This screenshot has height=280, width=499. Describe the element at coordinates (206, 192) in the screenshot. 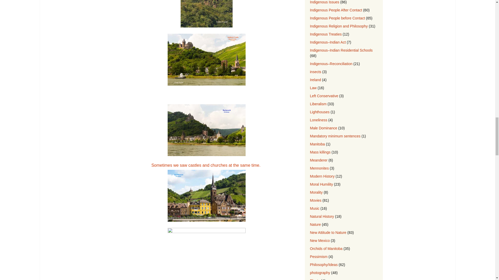

I see `Sometimes we saw castles and churches at the same time. ` at that location.